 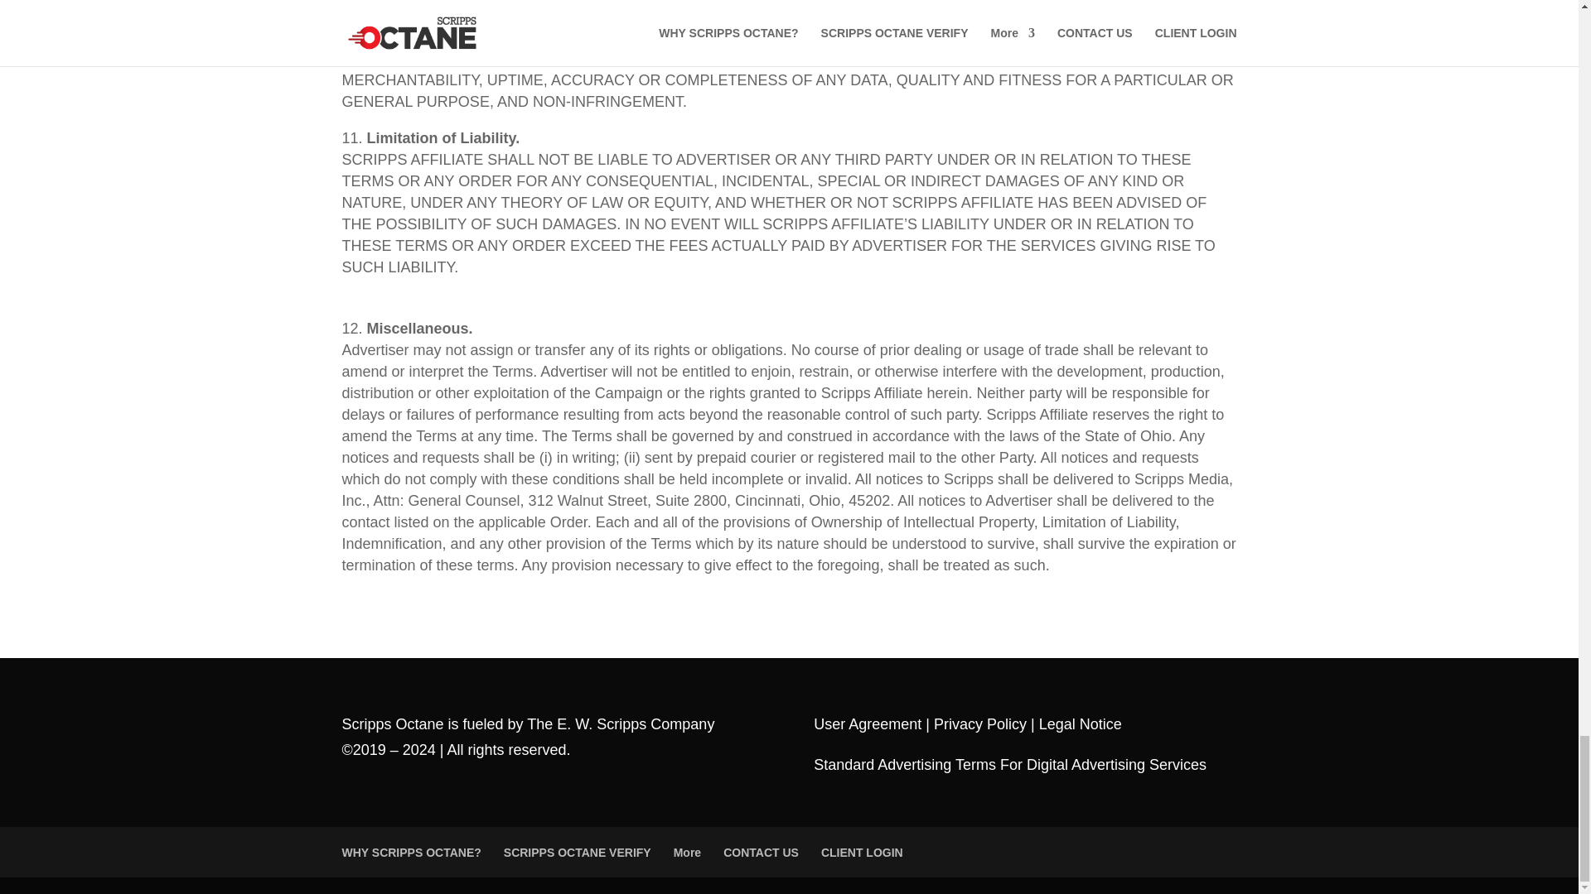 What do you see at coordinates (577, 852) in the screenshot?
I see `SCRIPPS OCTANE VERIFY` at bounding box center [577, 852].